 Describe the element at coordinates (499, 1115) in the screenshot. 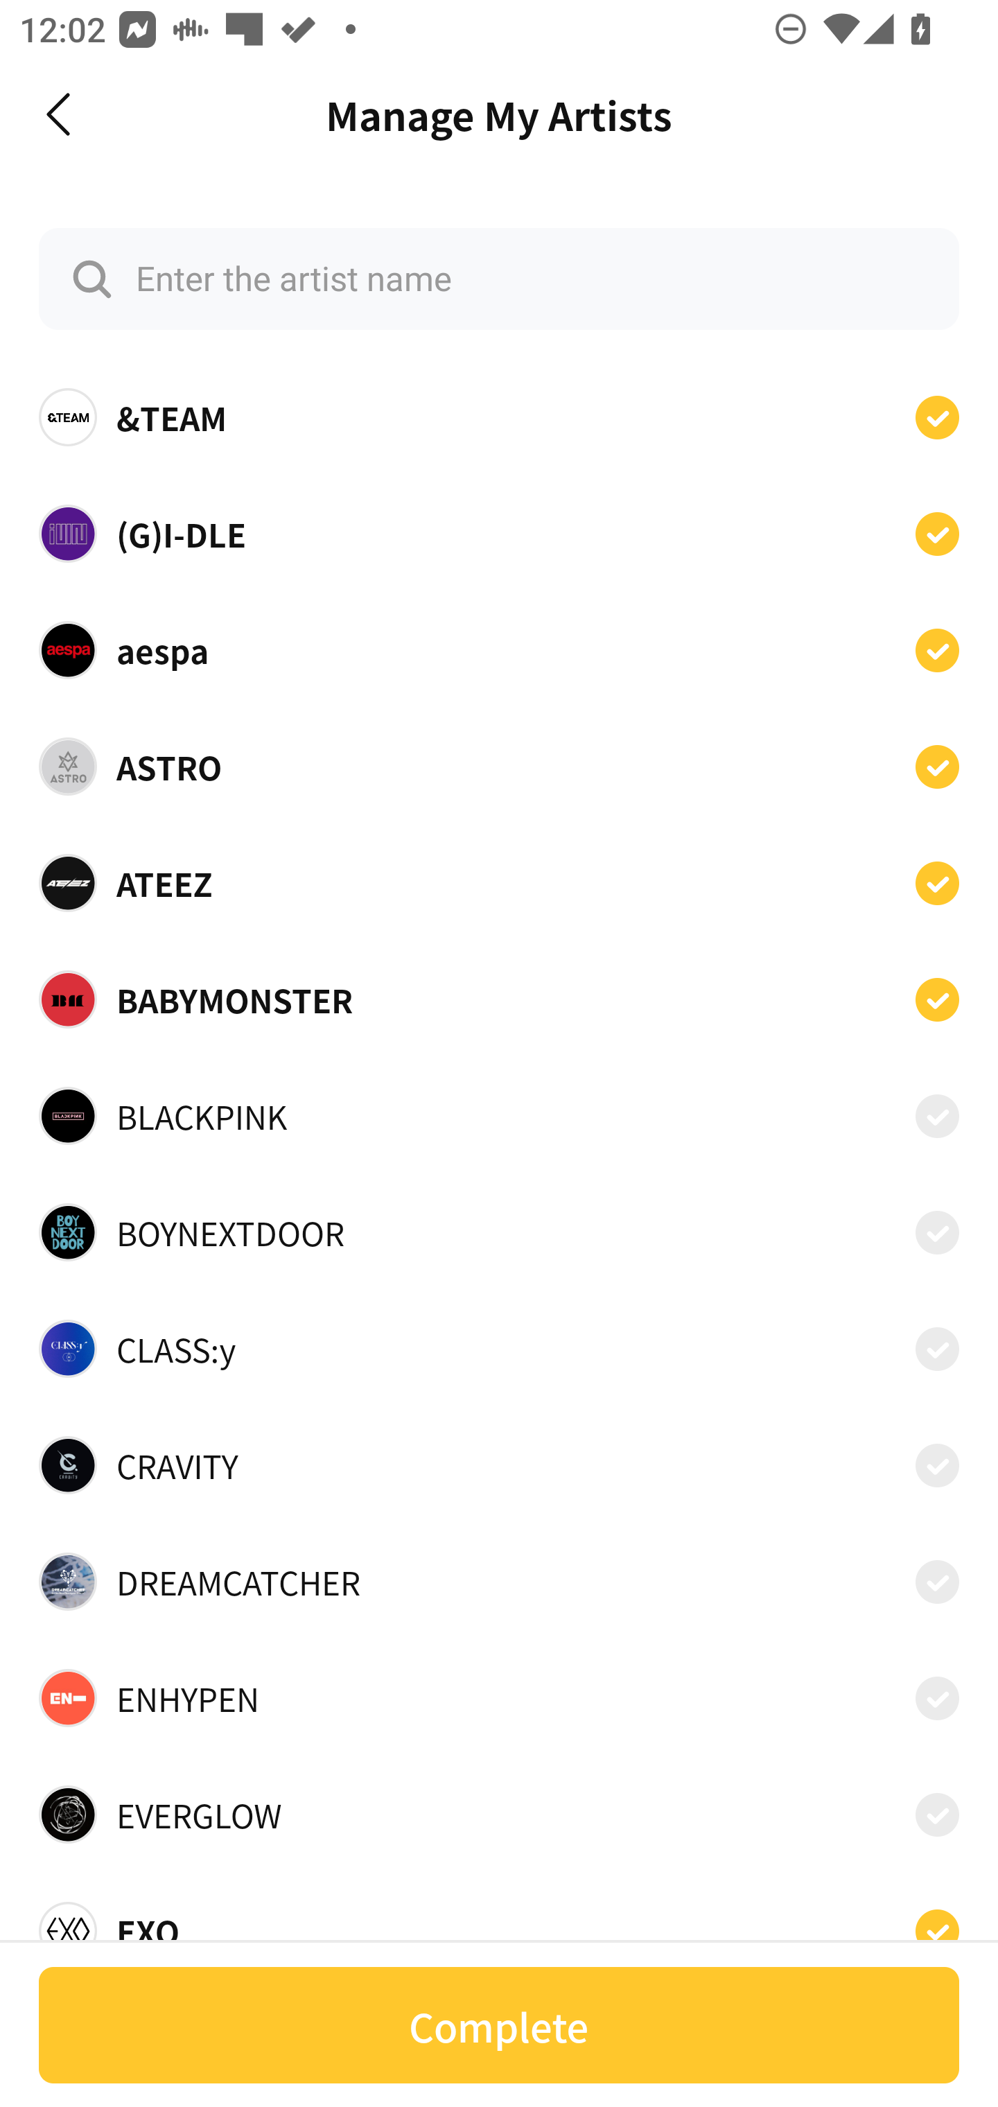

I see `BLACKPINK` at that location.